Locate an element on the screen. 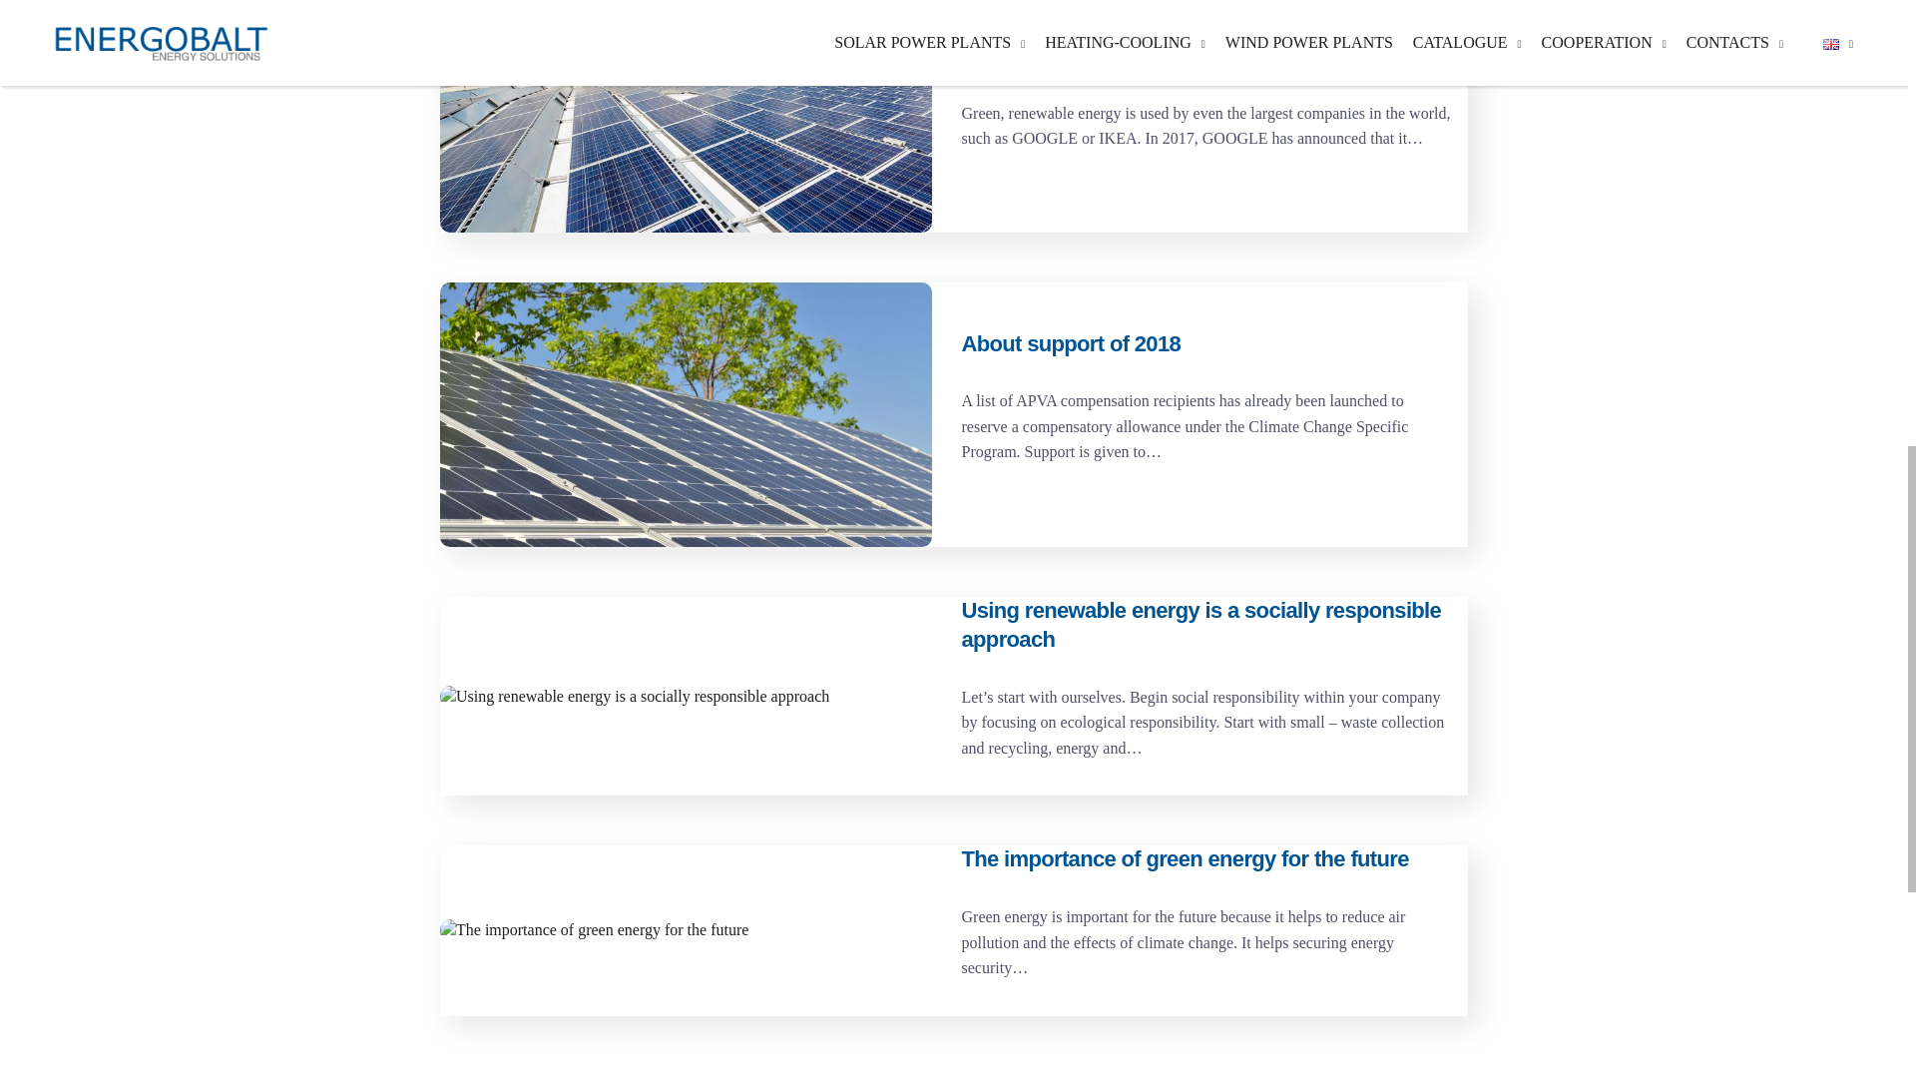 Image resolution: width=1916 pixels, height=1078 pixels. Scroll To Top is located at coordinates (1833, 24).